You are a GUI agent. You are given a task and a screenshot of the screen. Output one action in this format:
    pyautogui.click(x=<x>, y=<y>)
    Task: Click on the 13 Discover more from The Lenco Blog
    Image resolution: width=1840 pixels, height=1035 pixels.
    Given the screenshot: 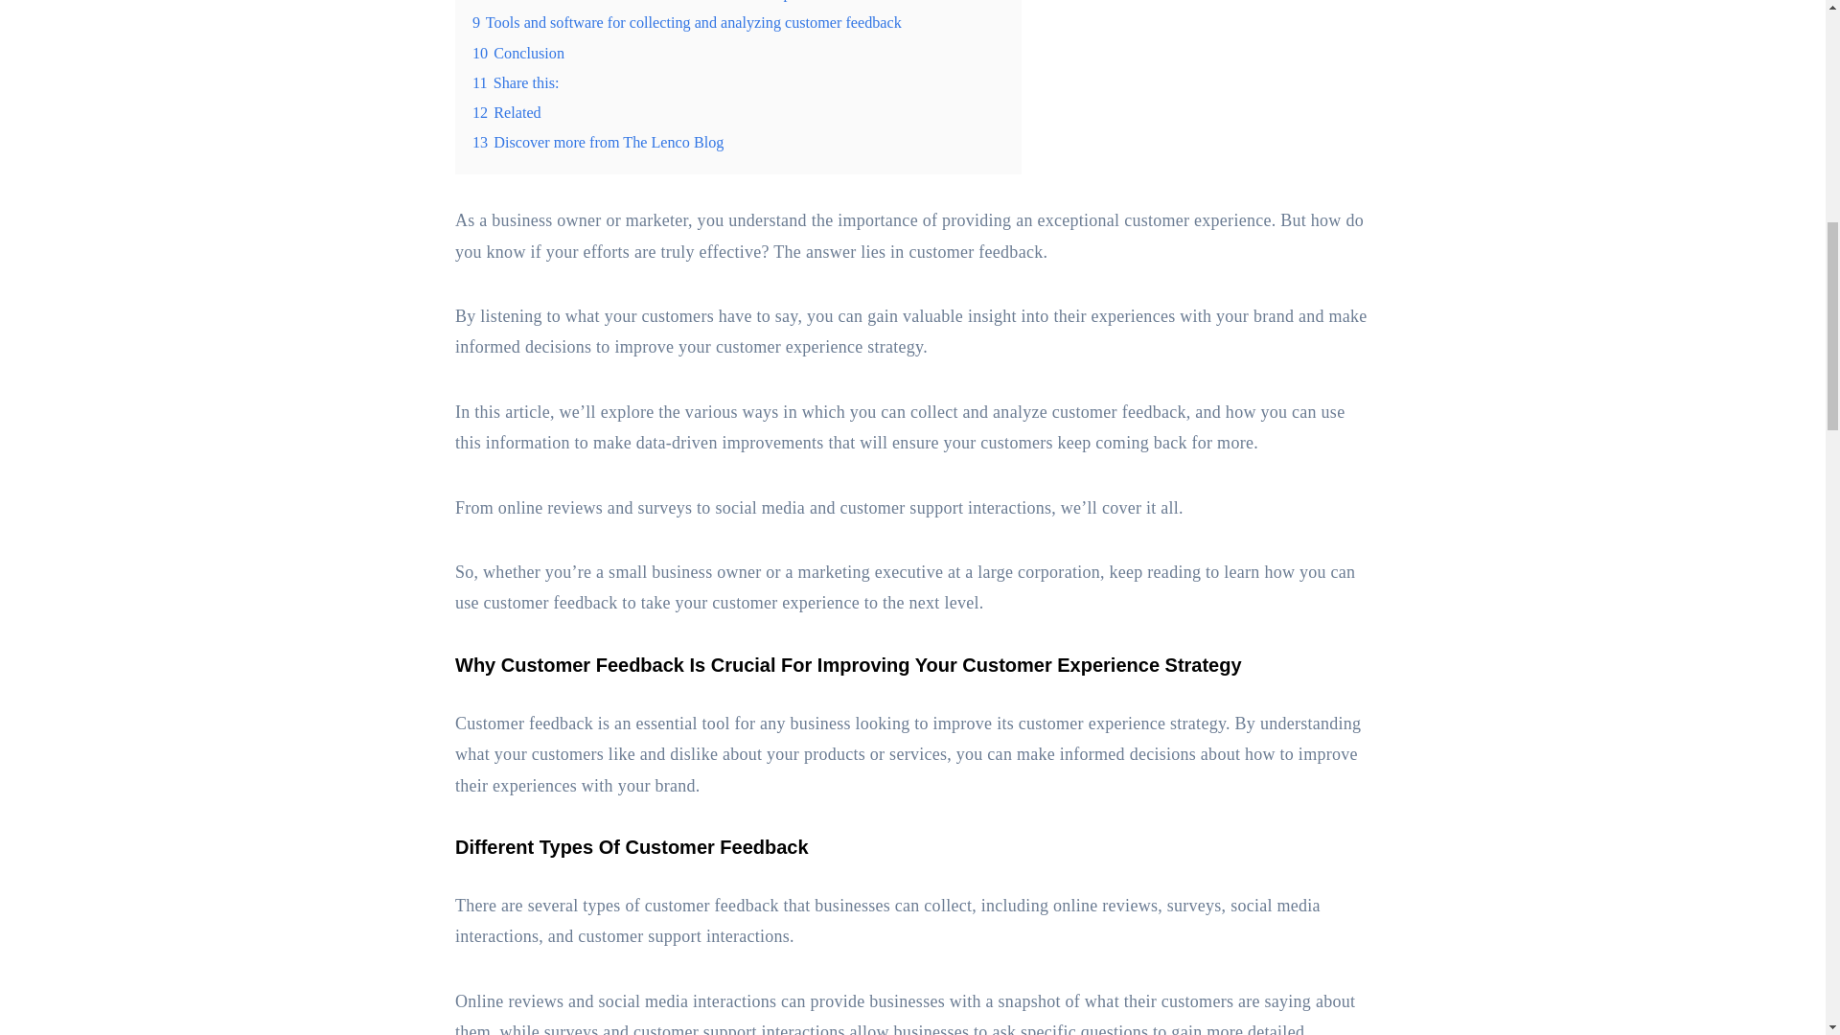 What is the action you would take?
    pyautogui.click(x=598, y=142)
    